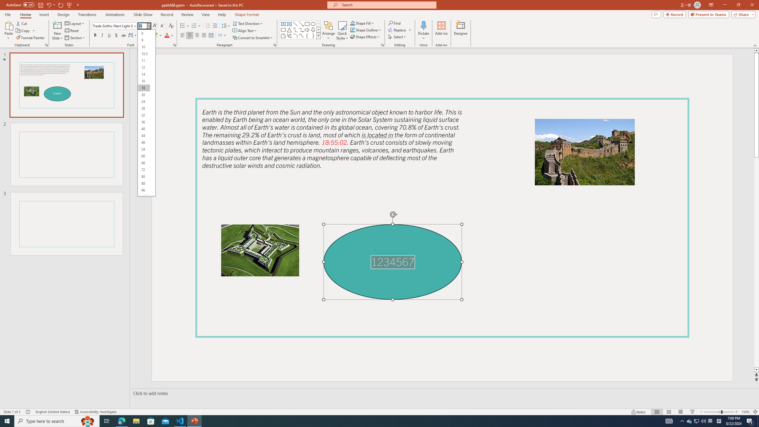 This screenshot has width=759, height=427. I want to click on 60, so click(144, 156).